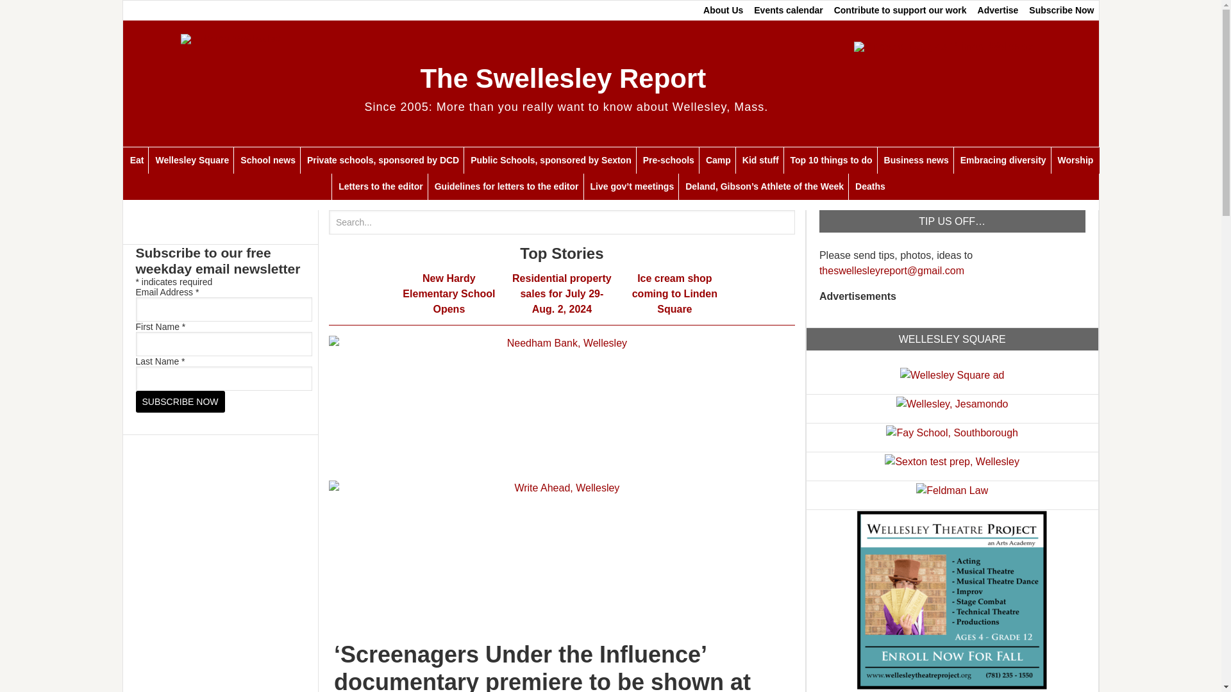  I want to click on Wellesley Square, so click(191, 160).